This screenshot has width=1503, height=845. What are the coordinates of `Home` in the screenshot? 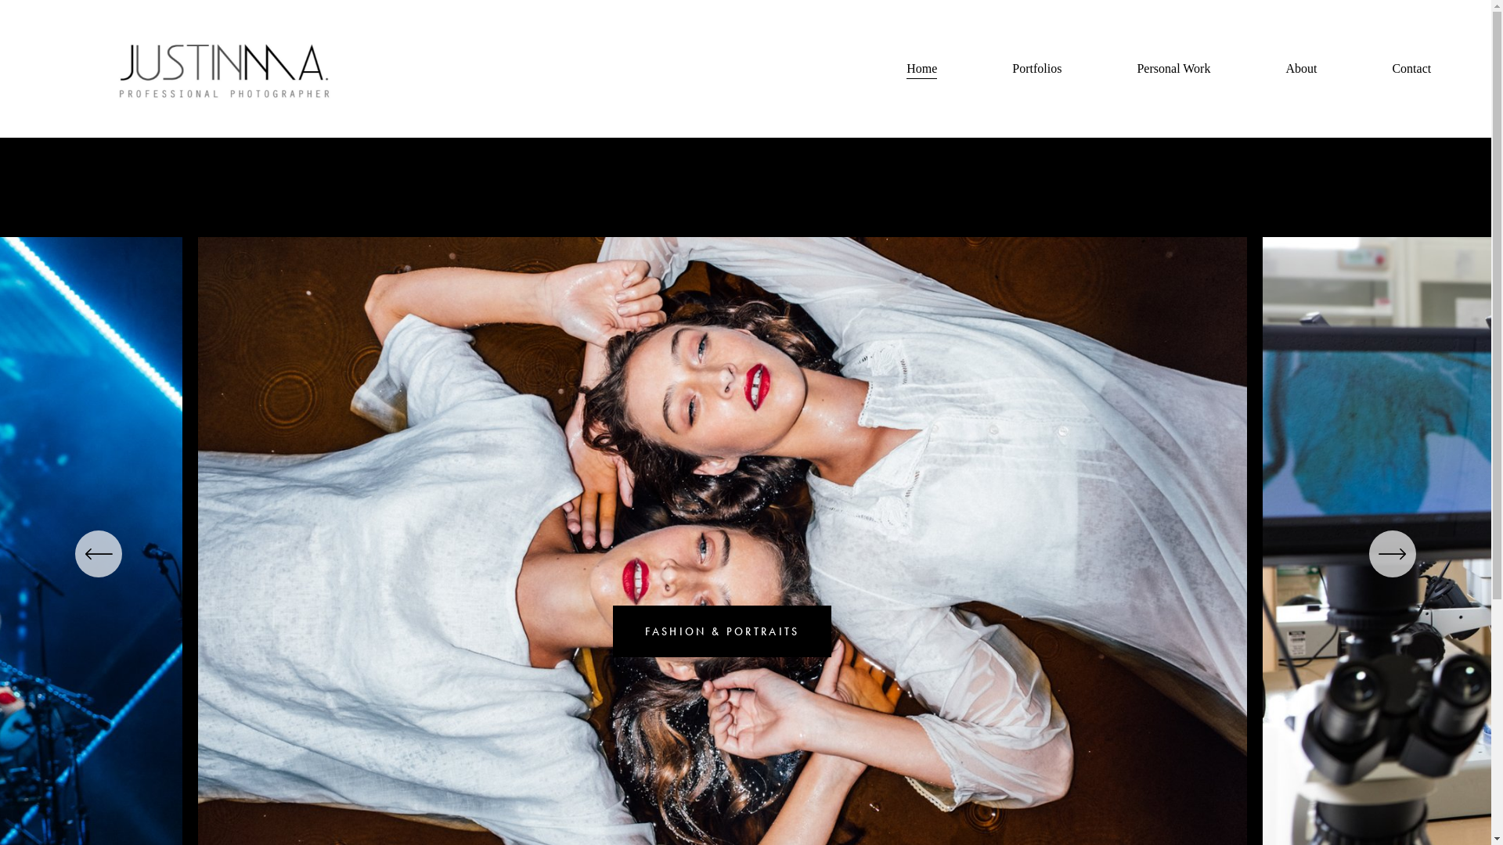 It's located at (922, 69).